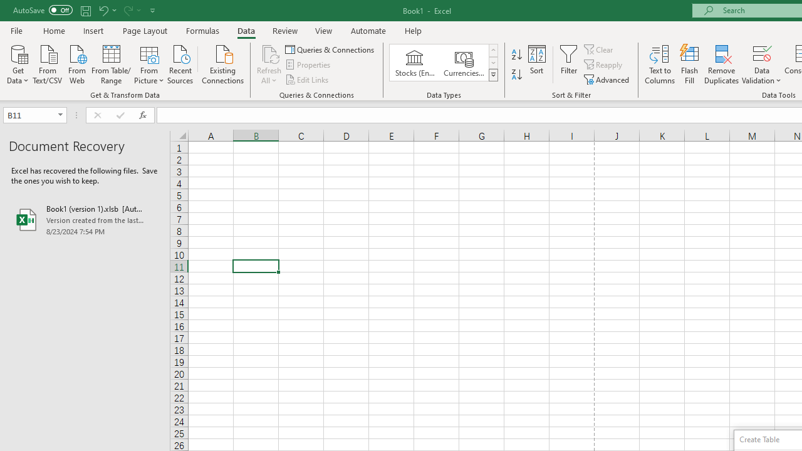 The width and height of the screenshot is (802, 451). Describe the element at coordinates (324, 30) in the screenshot. I see `View` at that location.